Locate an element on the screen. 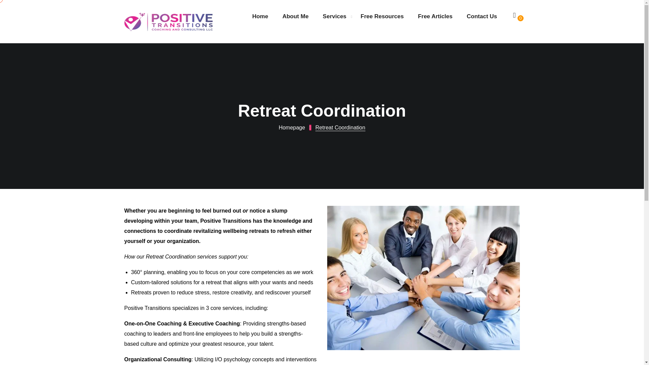 The width and height of the screenshot is (649, 365). Homepage is located at coordinates (296, 128).